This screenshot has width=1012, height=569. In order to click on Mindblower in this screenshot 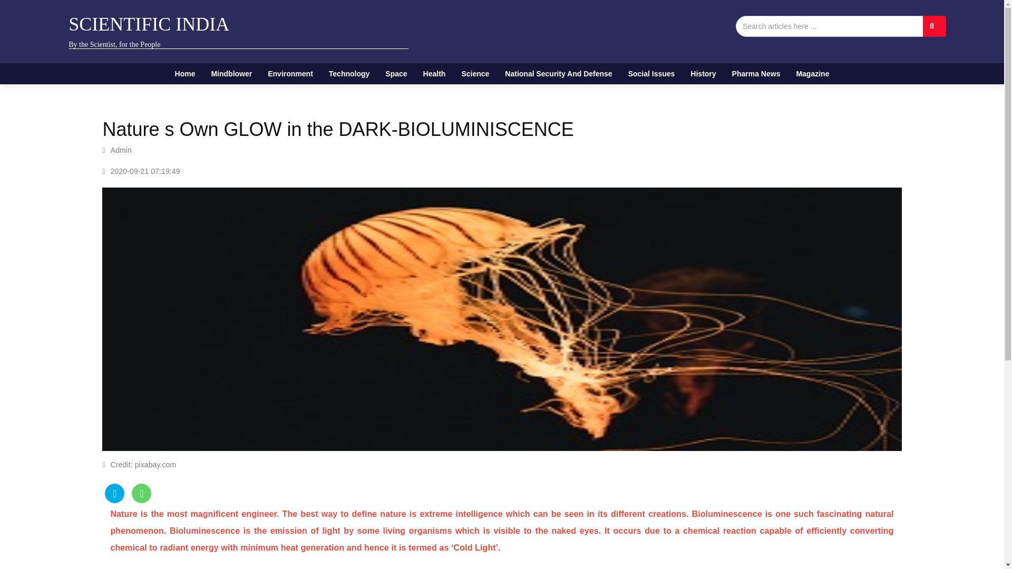, I will do `click(231, 73)`.